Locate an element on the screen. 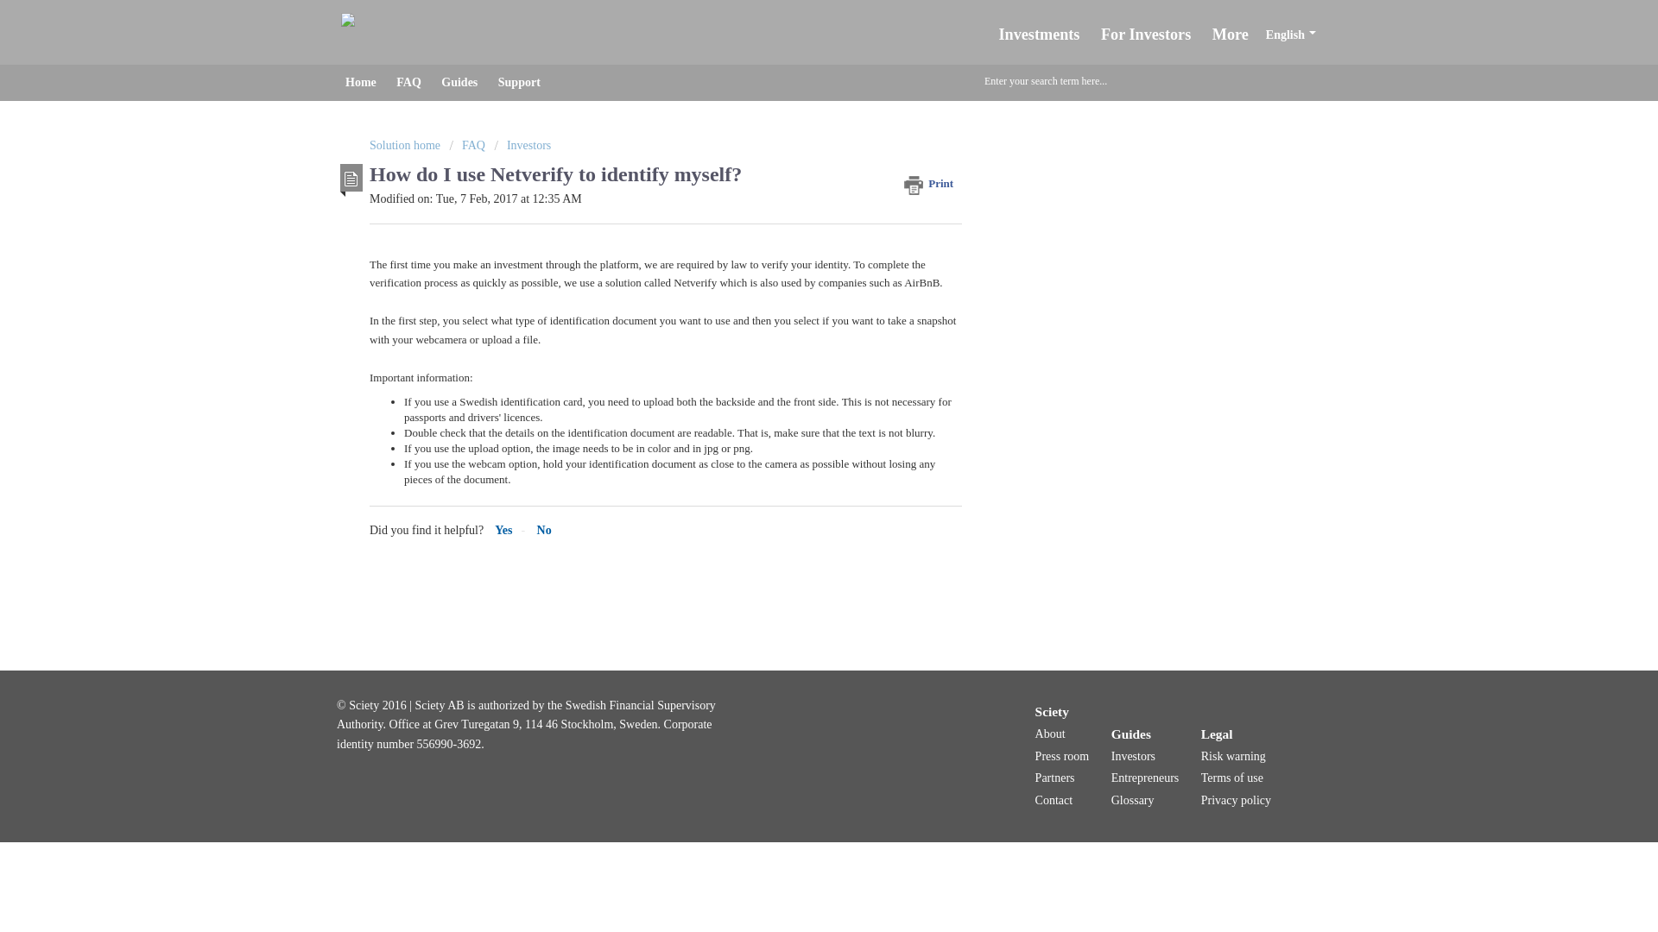 This screenshot has width=1658, height=932. Contact is located at coordinates (1054, 801).